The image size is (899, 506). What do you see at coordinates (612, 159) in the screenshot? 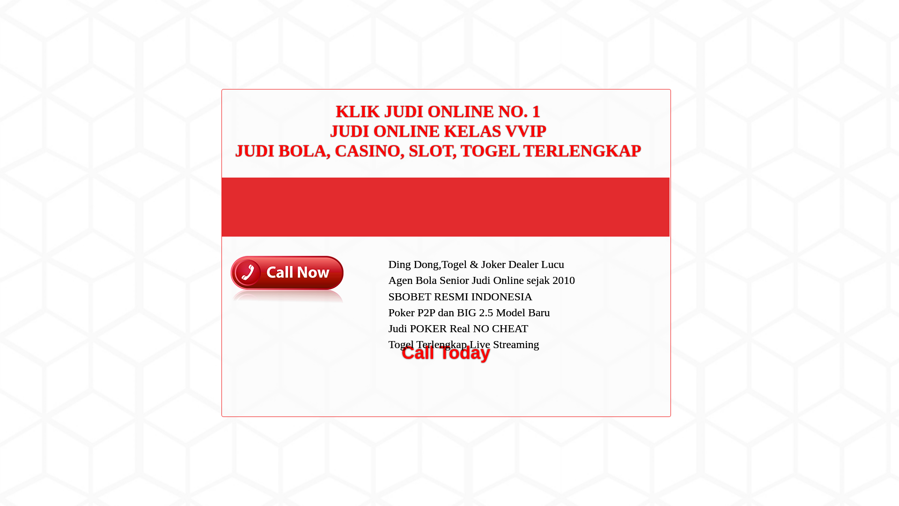
I see `Contact Us` at bounding box center [612, 159].